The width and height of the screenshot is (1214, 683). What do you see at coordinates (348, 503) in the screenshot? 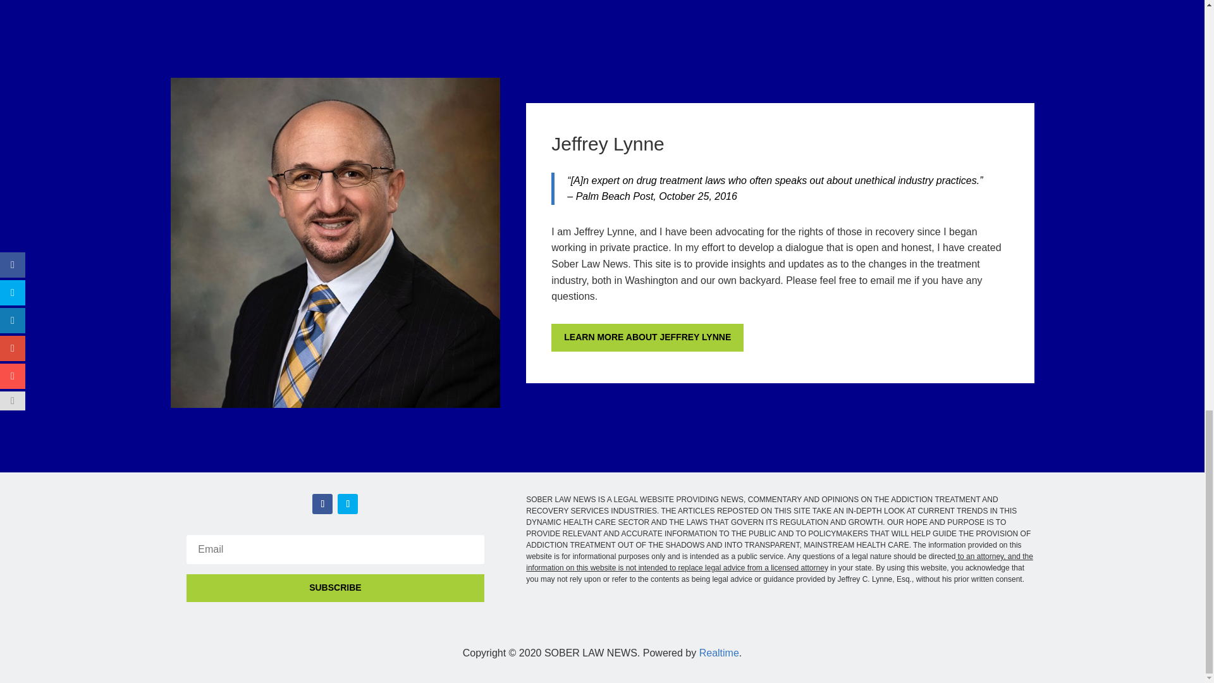
I see `Follow on Twitter` at bounding box center [348, 503].